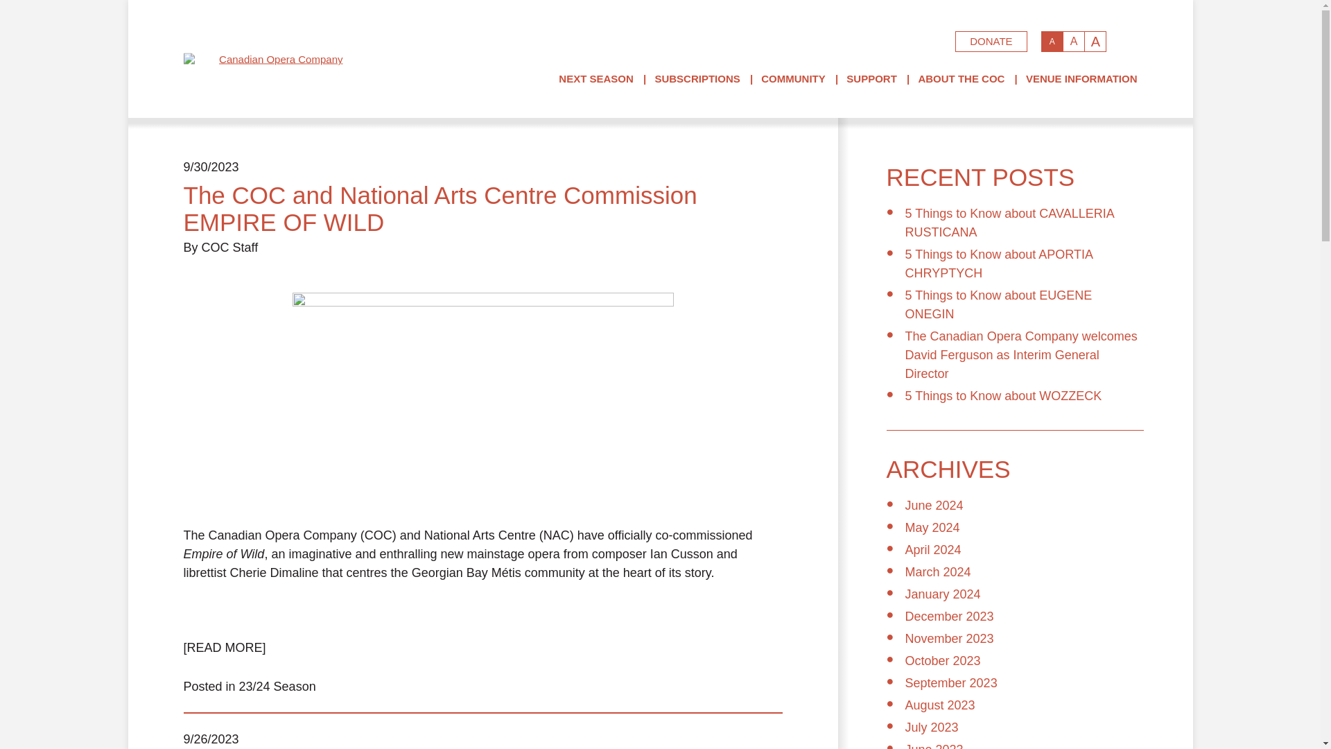 Image resolution: width=1331 pixels, height=749 pixels. What do you see at coordinates (933, 42) in the screenshot?
I see `Submit` at bounding box center [933, 42].